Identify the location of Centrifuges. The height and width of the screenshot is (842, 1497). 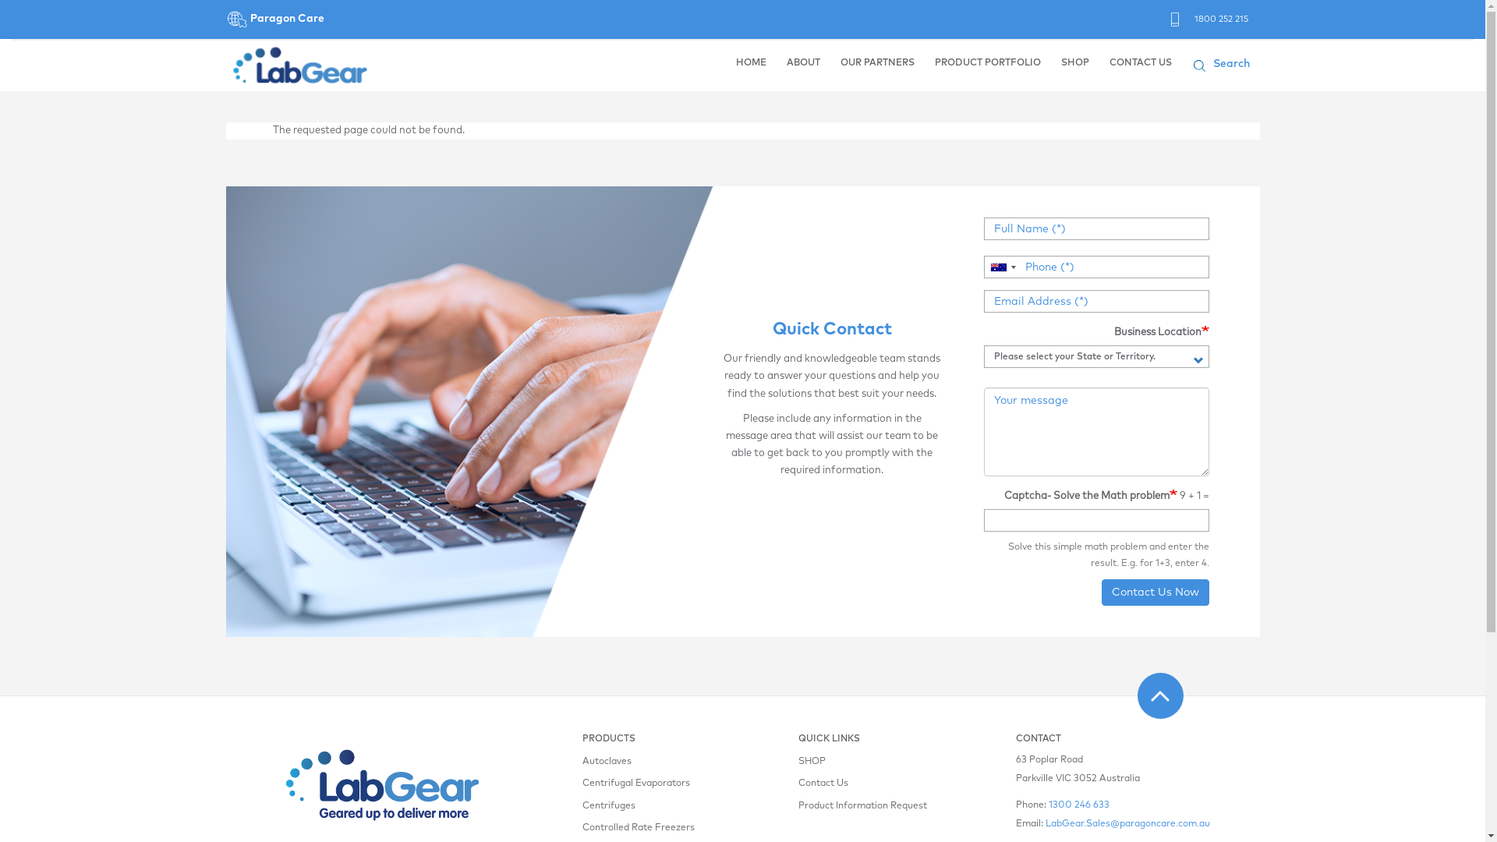
(646, 806).